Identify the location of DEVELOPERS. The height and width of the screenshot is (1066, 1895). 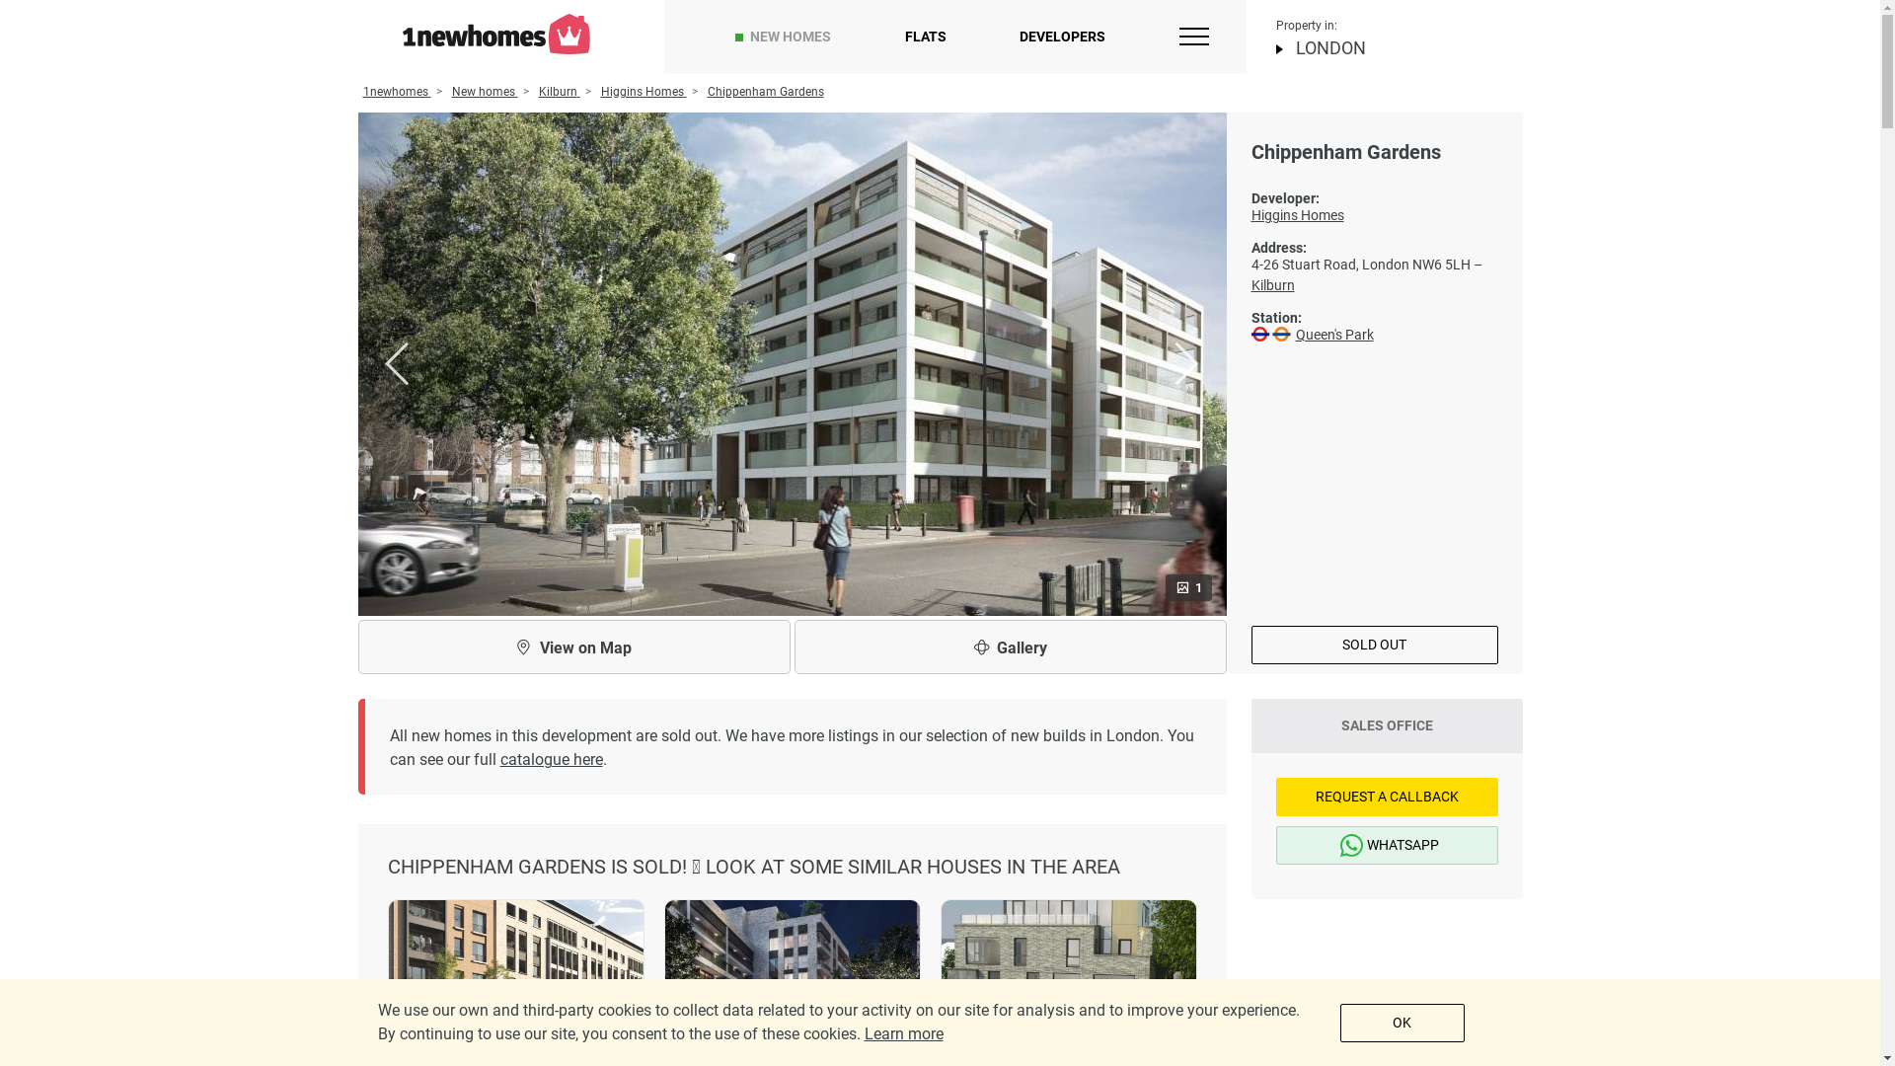
(1062, 38).